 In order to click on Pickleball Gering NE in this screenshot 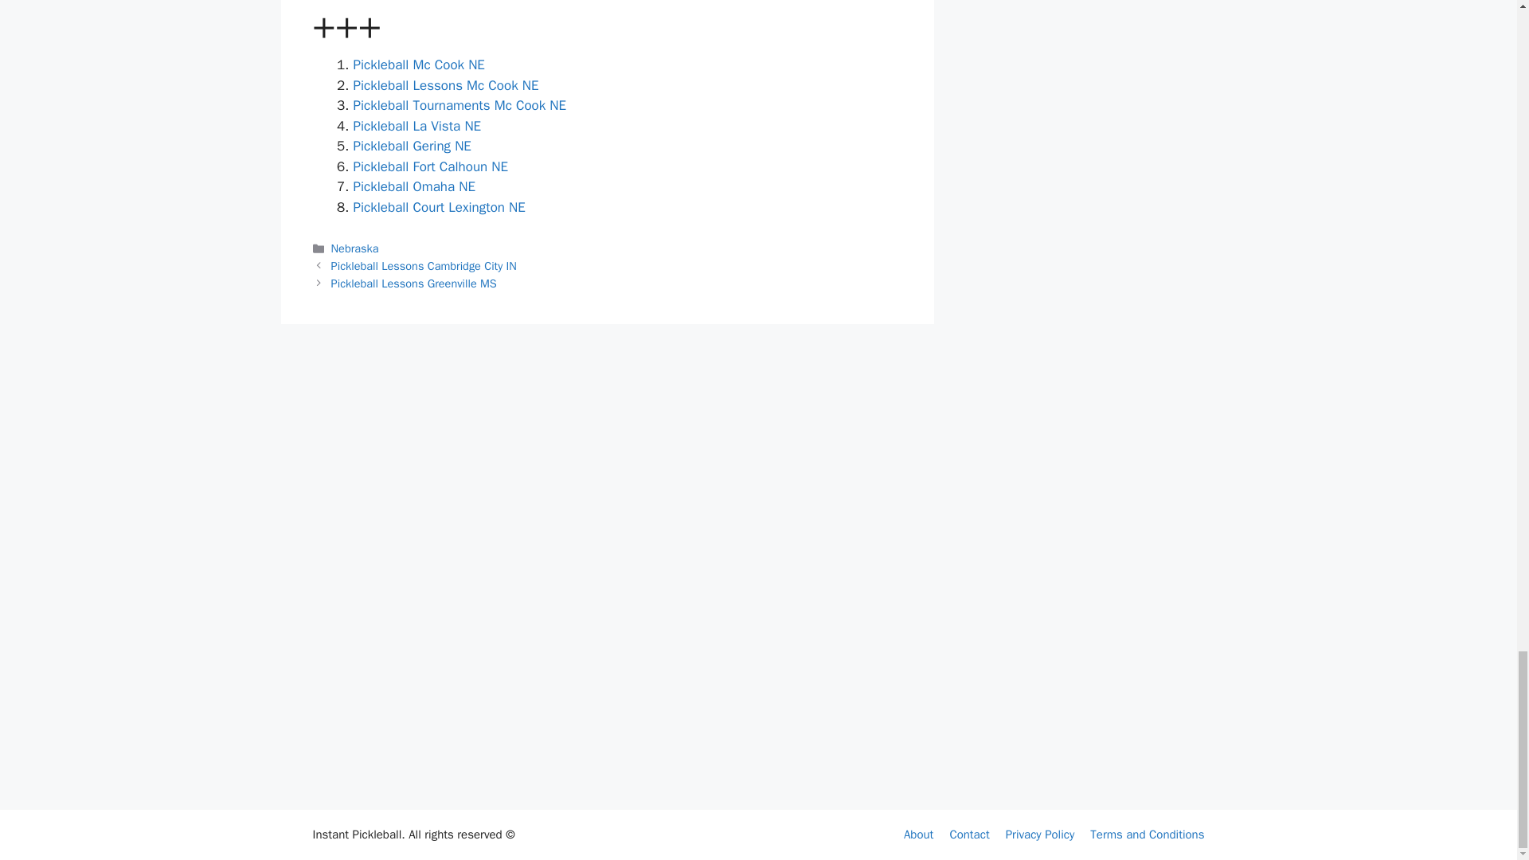, I will do `click(412, 146)`.